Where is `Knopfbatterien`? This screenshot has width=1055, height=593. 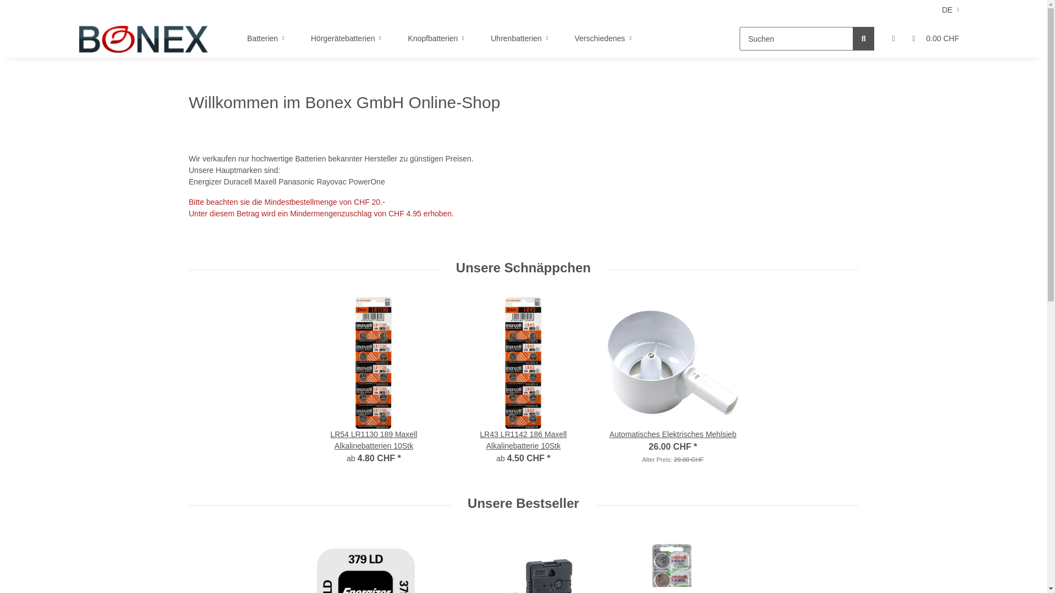 Knopfbatterien is located at coordinates (436, 38).